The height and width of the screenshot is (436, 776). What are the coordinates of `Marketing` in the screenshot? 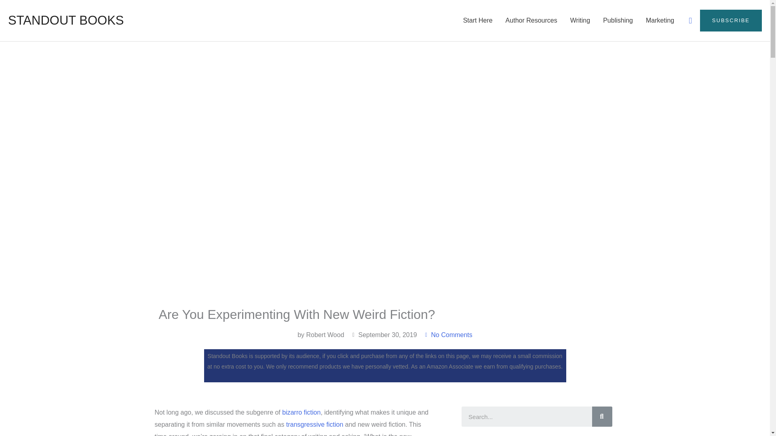 It's located at (660, 21).